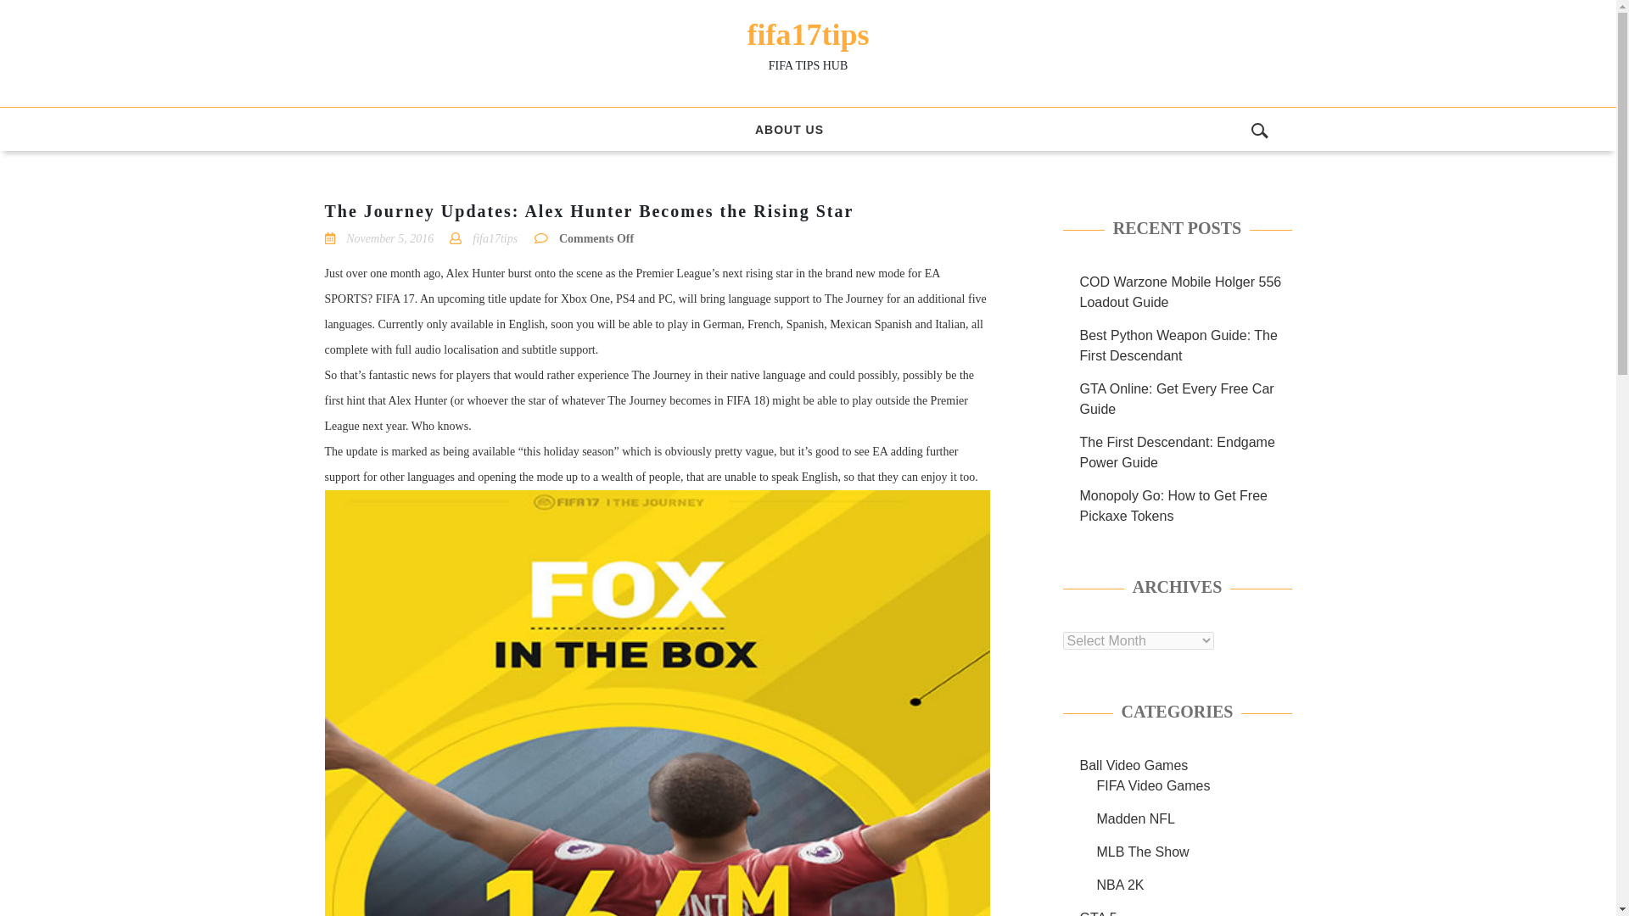  What do you see at coordinates (1178, 344) in the screenshot?
I see `Best Python Weapon Guide: The First Descendant` at bounding box center [1178, 344].